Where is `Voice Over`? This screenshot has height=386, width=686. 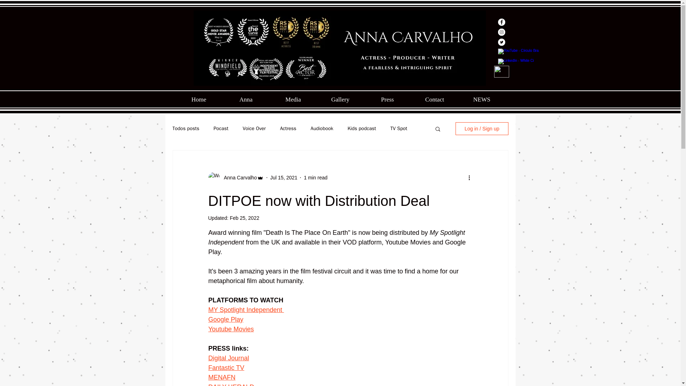
Voice Over is located at coordinates (254, 129).